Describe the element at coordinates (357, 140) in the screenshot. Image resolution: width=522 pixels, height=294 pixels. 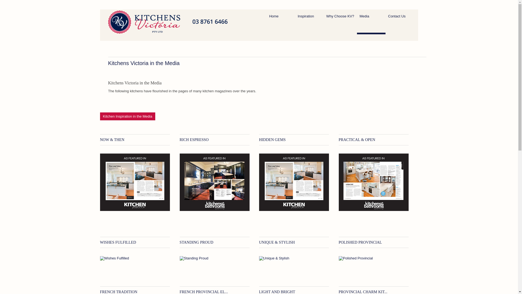
I see `PRACTICAL & OPEN` at that location.